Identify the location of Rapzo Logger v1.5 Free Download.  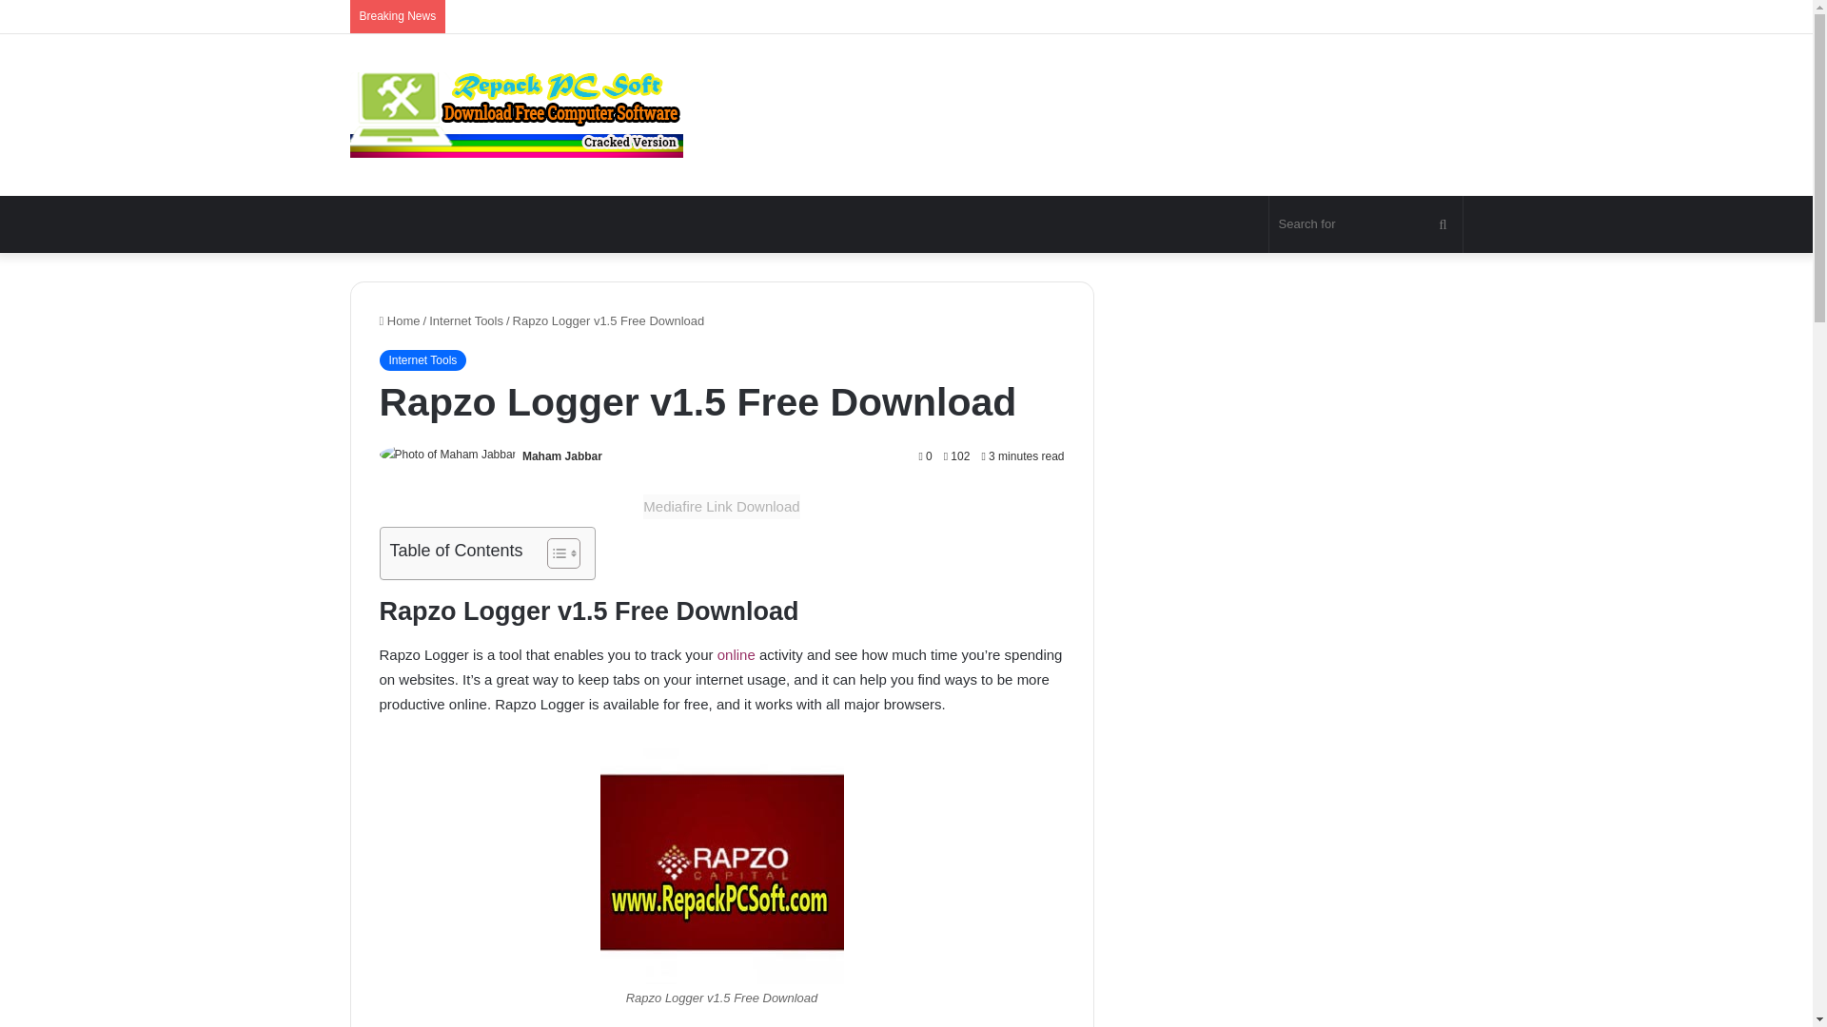
(720, 862).